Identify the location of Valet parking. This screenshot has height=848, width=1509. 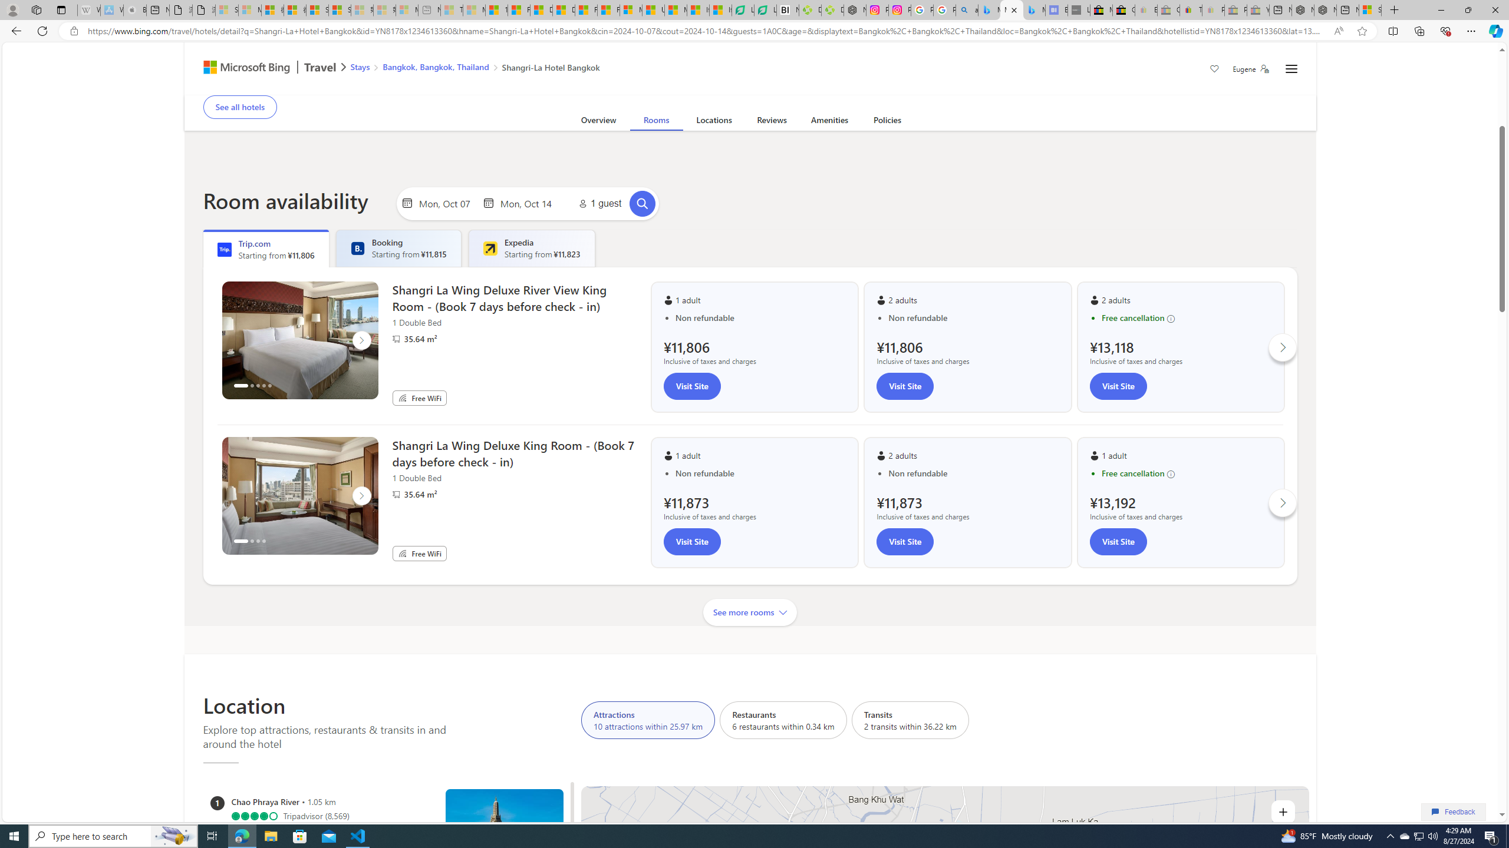
(595, 87).